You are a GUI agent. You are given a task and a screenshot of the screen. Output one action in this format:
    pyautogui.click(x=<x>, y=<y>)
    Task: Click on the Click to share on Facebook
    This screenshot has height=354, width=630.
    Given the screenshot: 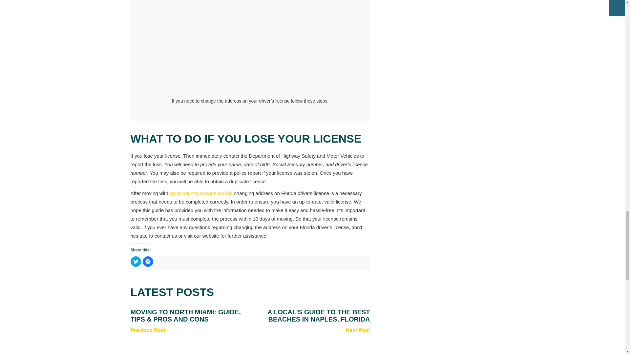 What is the action you would take?
    pyautogui.click(x=148, y=262)
    